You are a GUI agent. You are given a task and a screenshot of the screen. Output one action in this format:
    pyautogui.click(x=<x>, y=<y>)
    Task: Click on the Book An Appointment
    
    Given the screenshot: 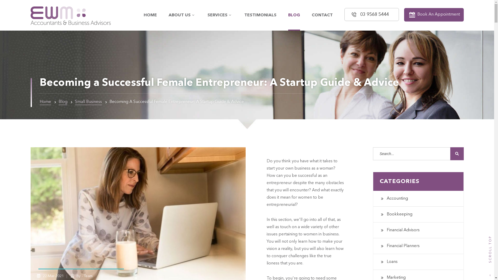 What is the action you would take?
    pyautogui.click(x=434, y=15)
    